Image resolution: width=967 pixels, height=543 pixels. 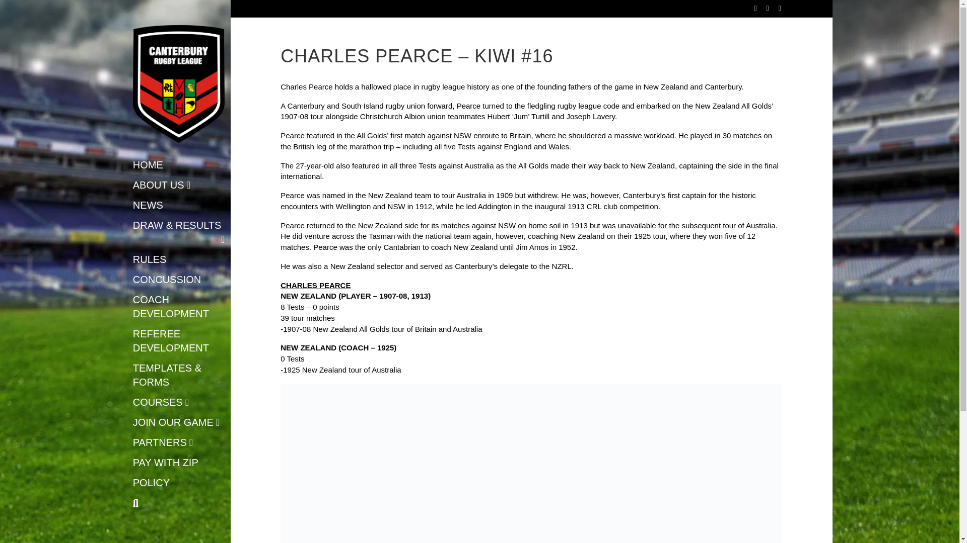 What do you see at coordinates (148, 166) in the screenshot?
I see `HOME` at bounding box center [148, 166].